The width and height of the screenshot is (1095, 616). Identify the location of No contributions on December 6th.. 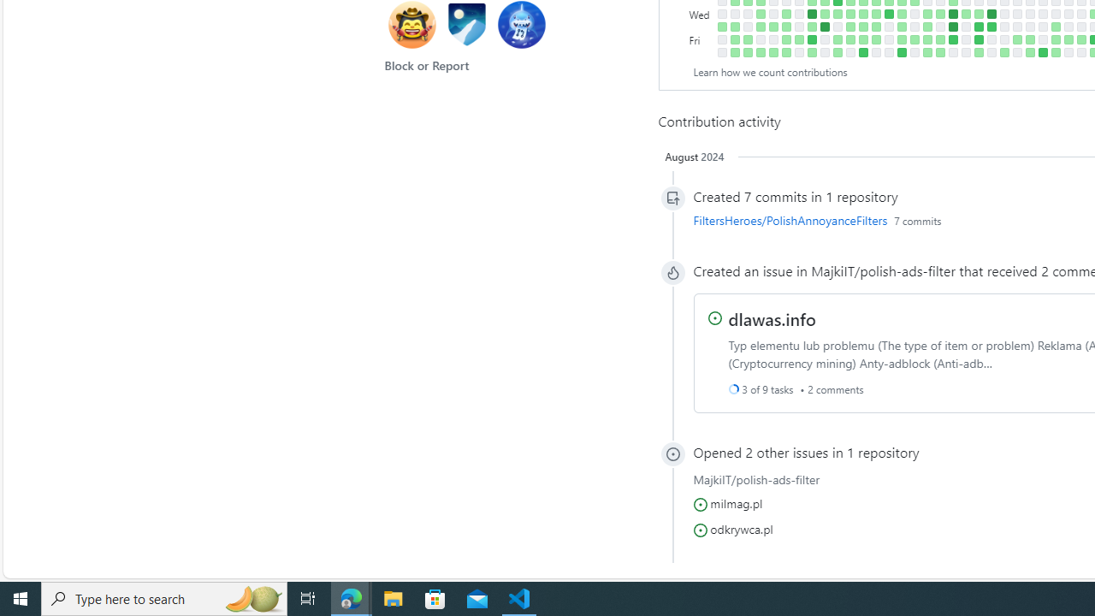
(914, 14).